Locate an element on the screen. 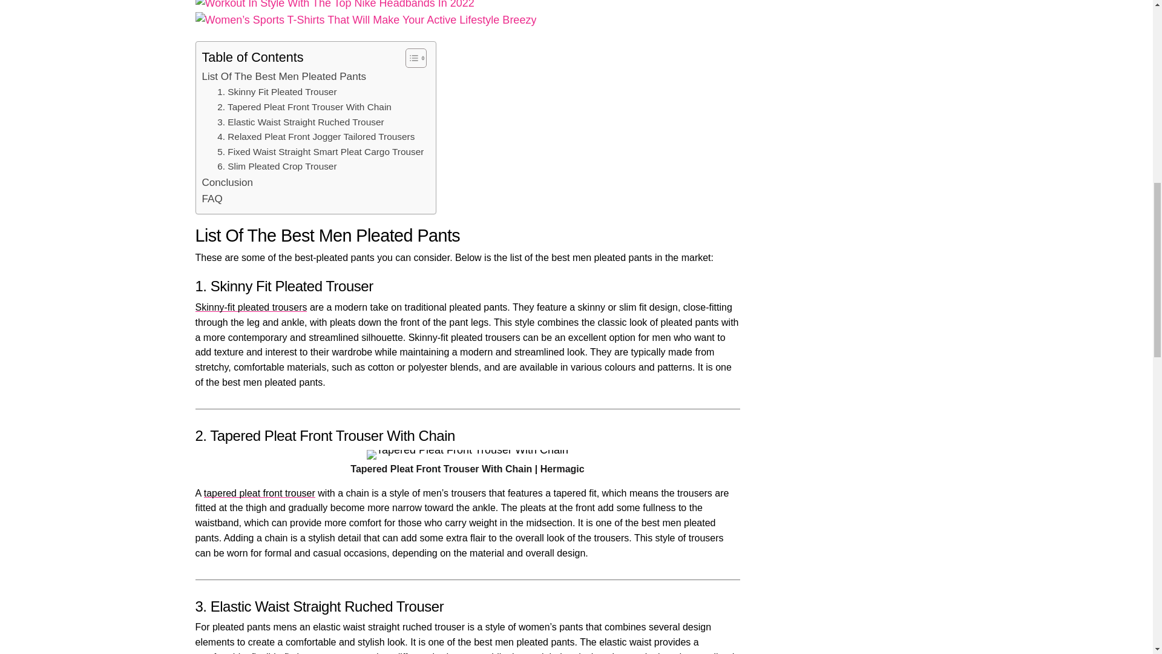 The width and height of the screenshot is (1162, 654). 6. Slim Pleated Crop Trouser is located at coordinates (277, 167).